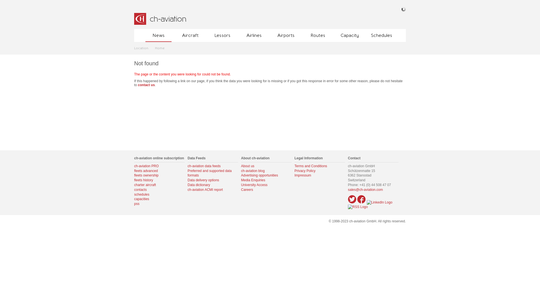  What do you see at coordinates (146, 166) in the screenshot?
I see `ch-aviation PRO` at bounding box center [146, 166].